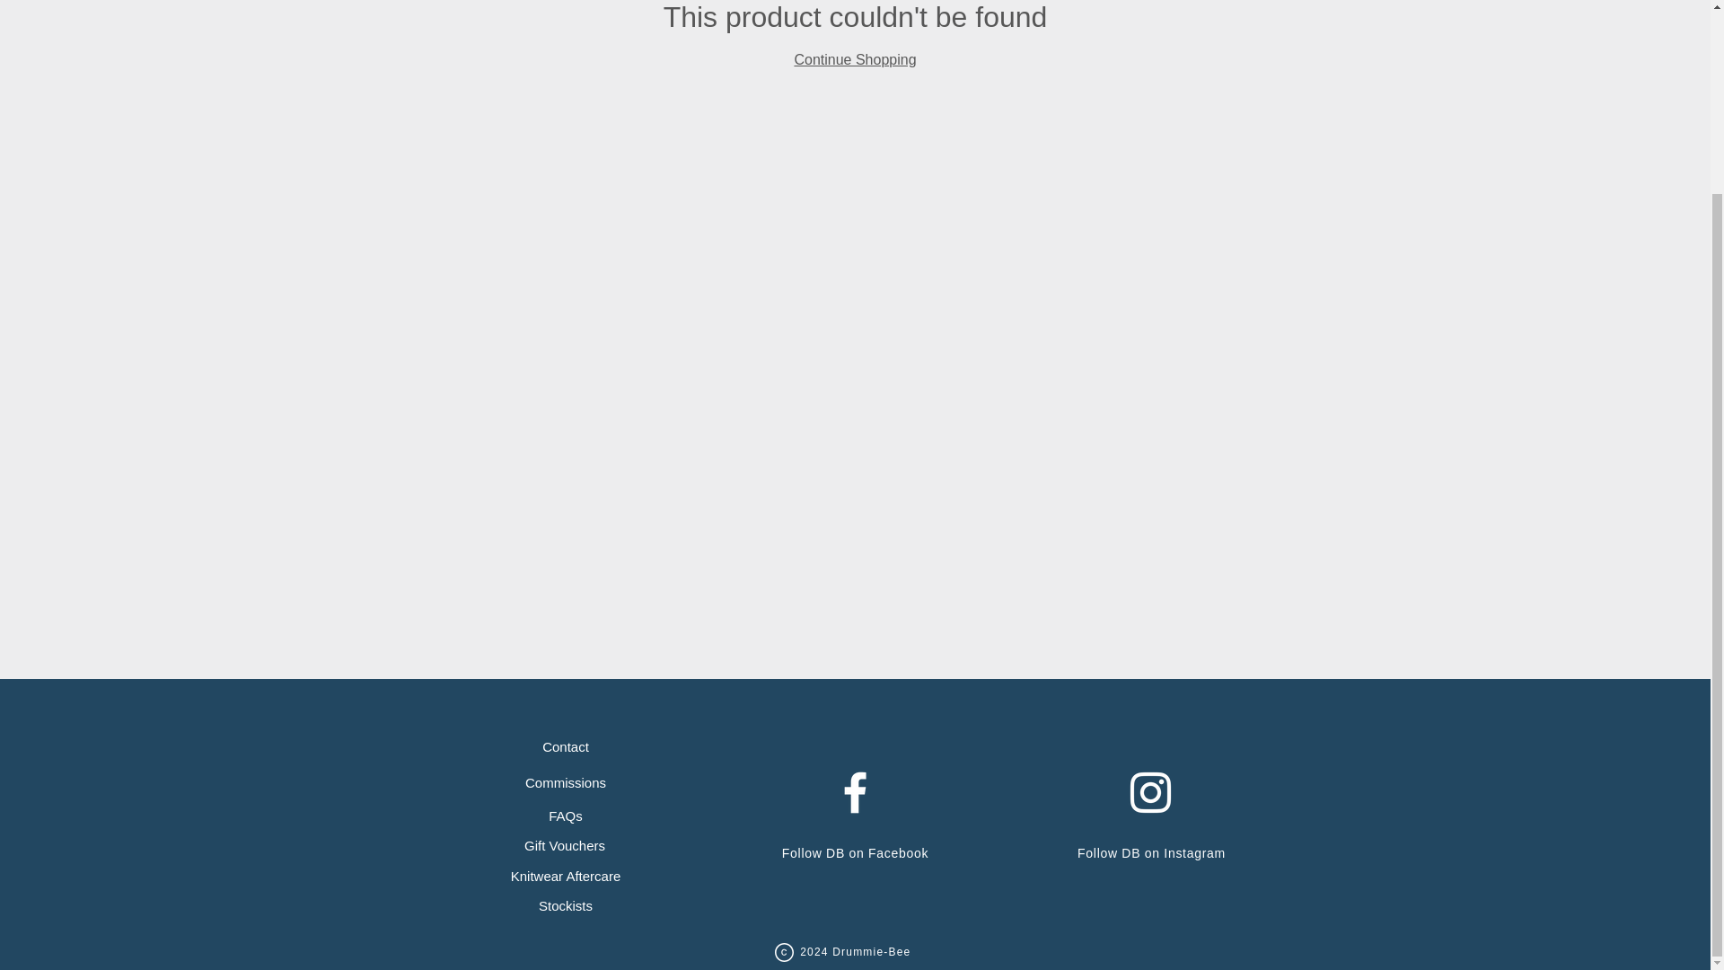 This screenshot has height=970, width=1724. Describe the element at coordinates (565, 846) in the screenshot. I see `Gift Vouchers` at that location.